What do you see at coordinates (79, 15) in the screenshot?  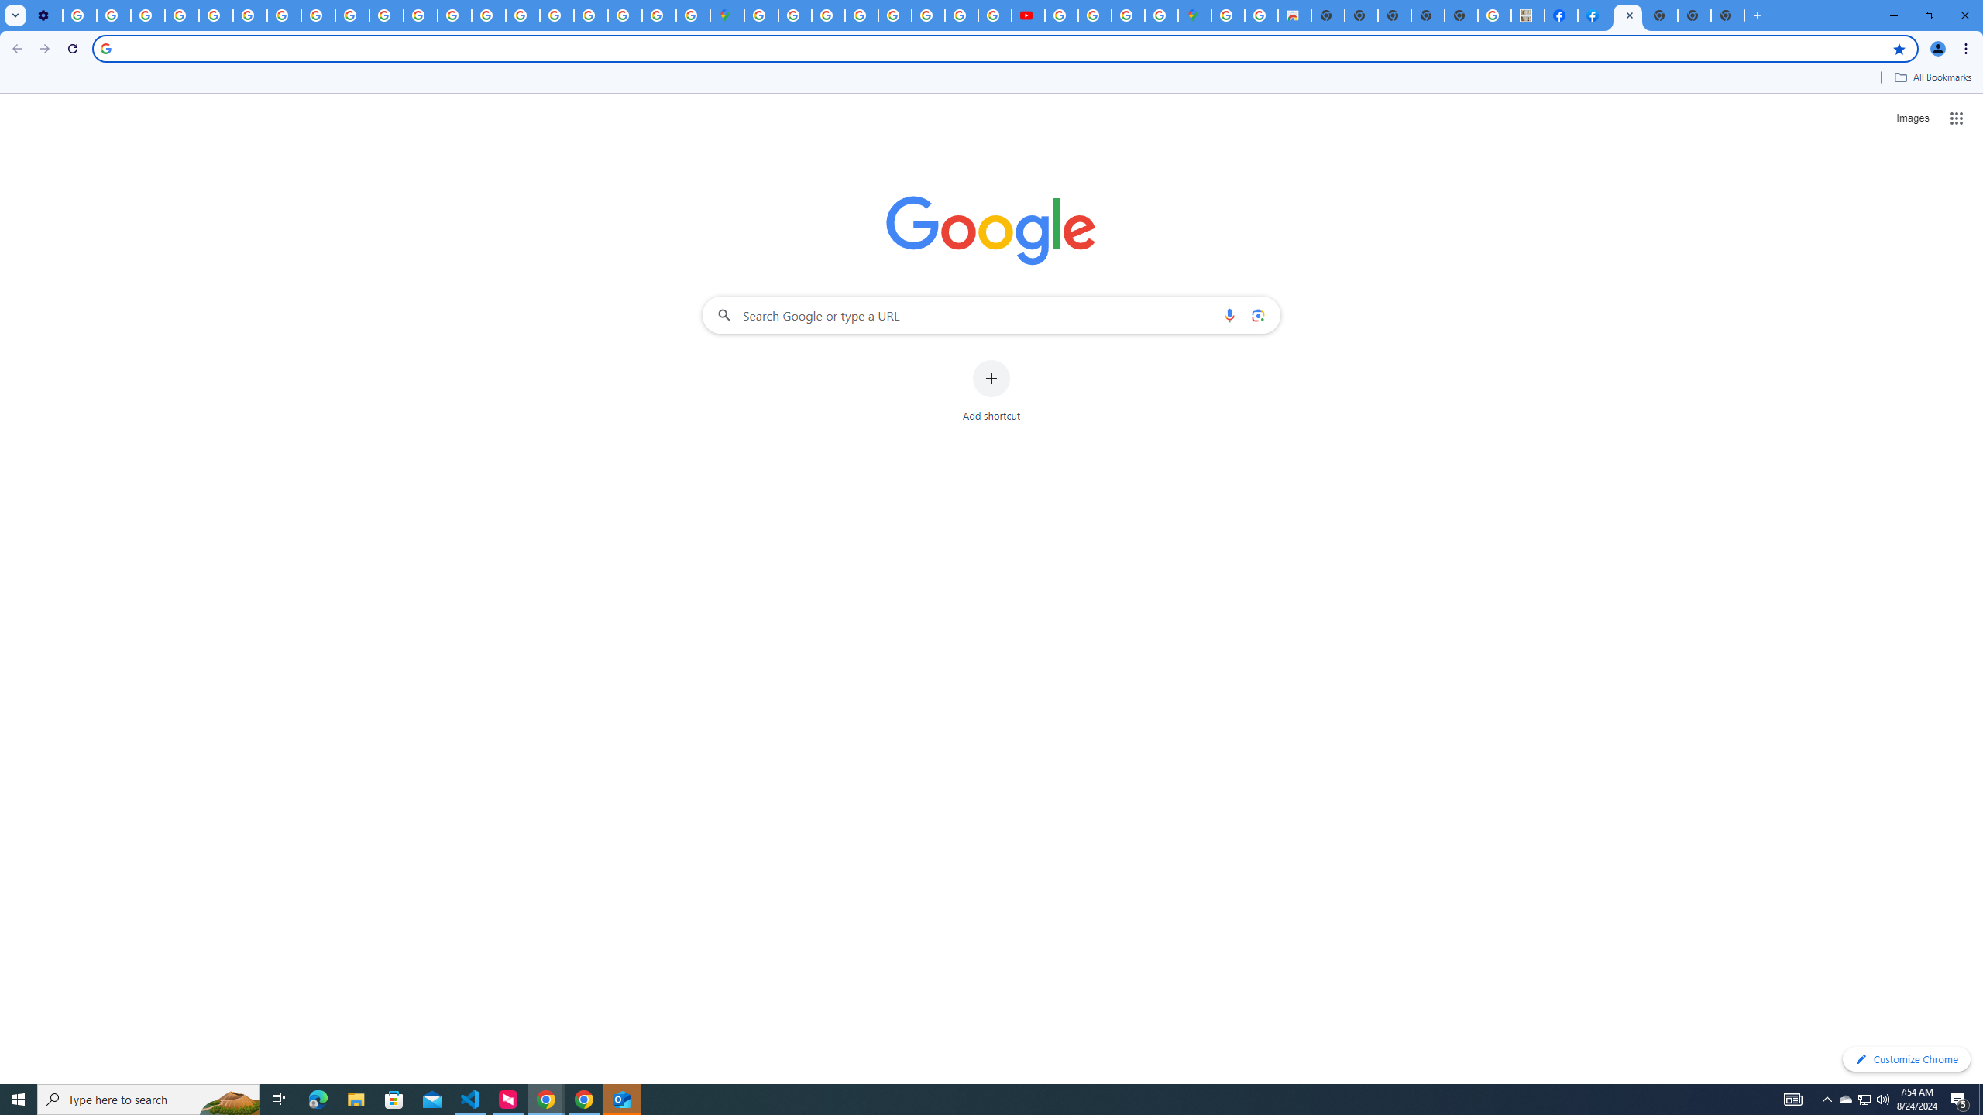 I see `Delete photos & videos - Computer - Google Photos Help` at bounding box center [79, 15].